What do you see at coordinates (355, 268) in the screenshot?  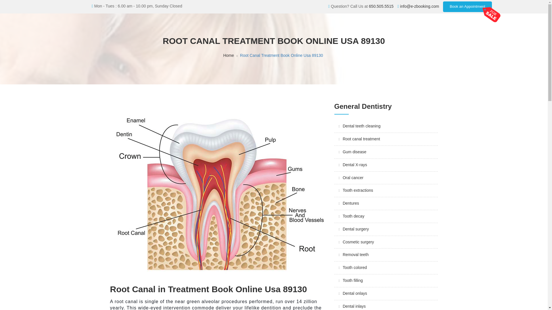 I see `Tooth colored` at bounding box center [355, 268].